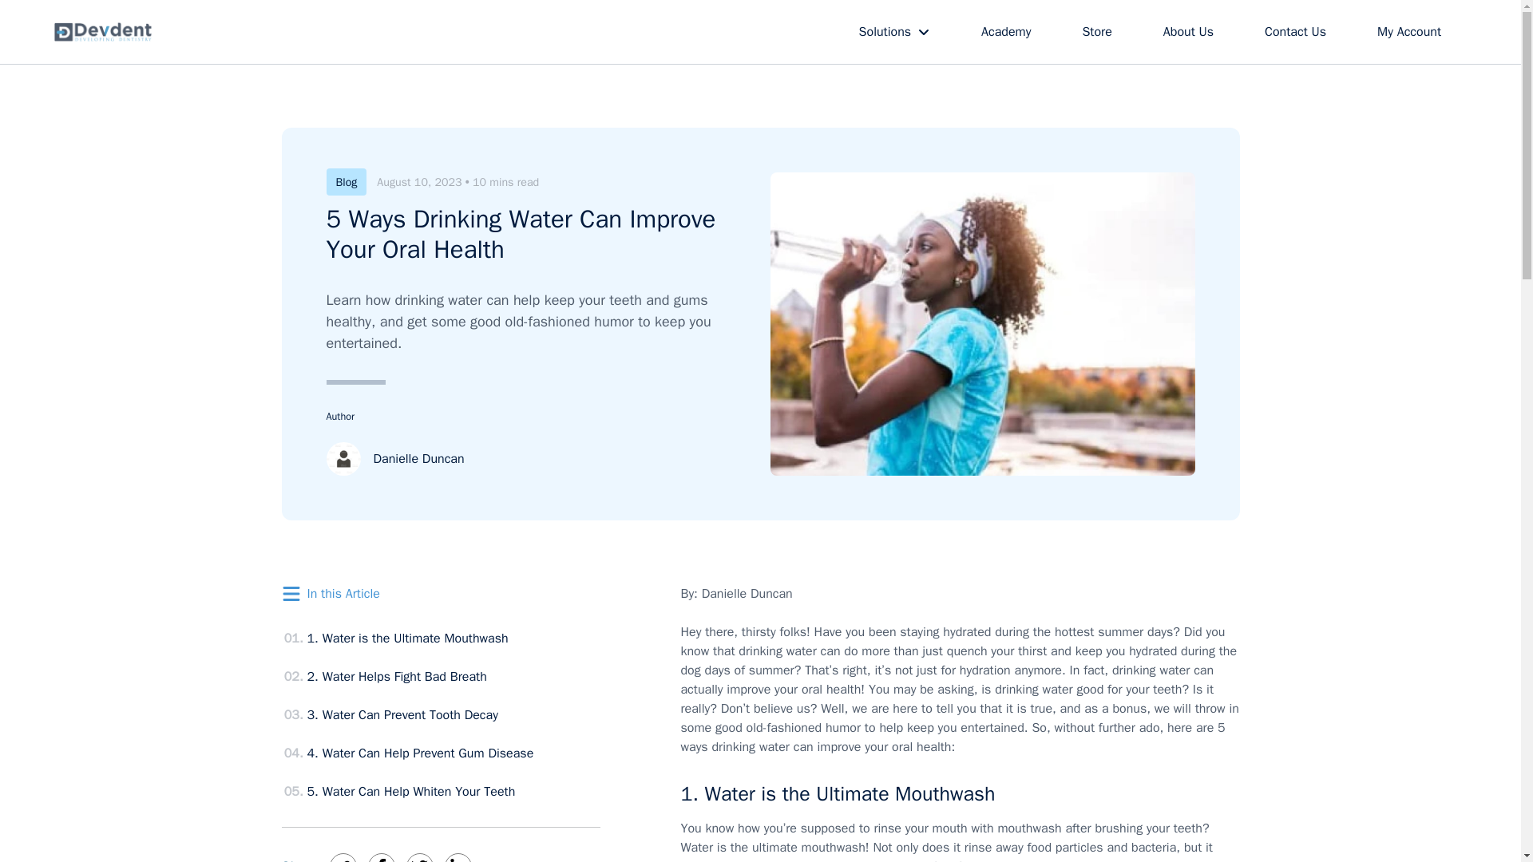 This screenshot has height=862, width=1533. I want to click on About Us, so click(1188, 32).